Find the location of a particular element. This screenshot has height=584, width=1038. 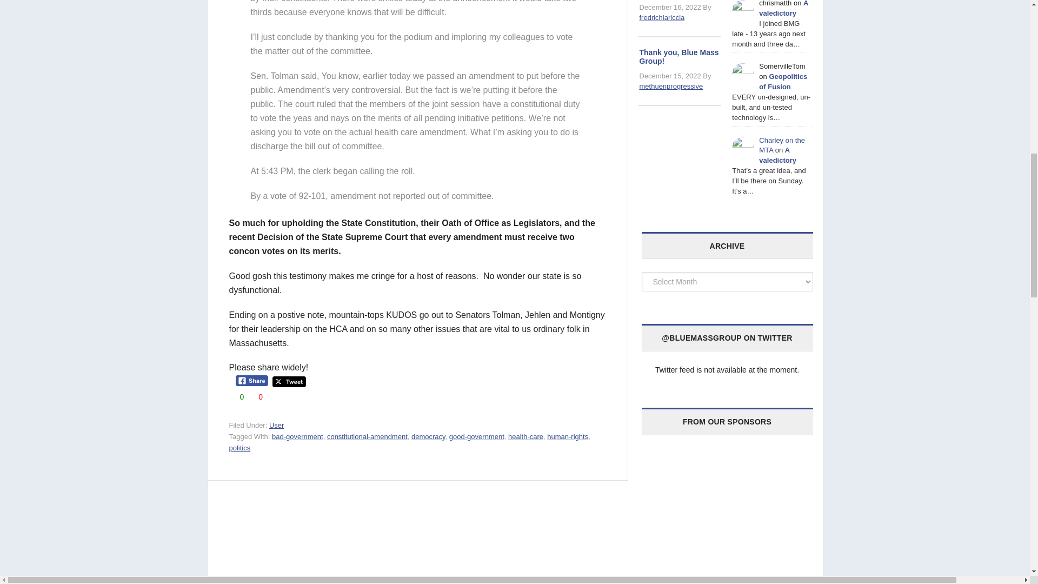

good-government is located at coordinates (477, 437).